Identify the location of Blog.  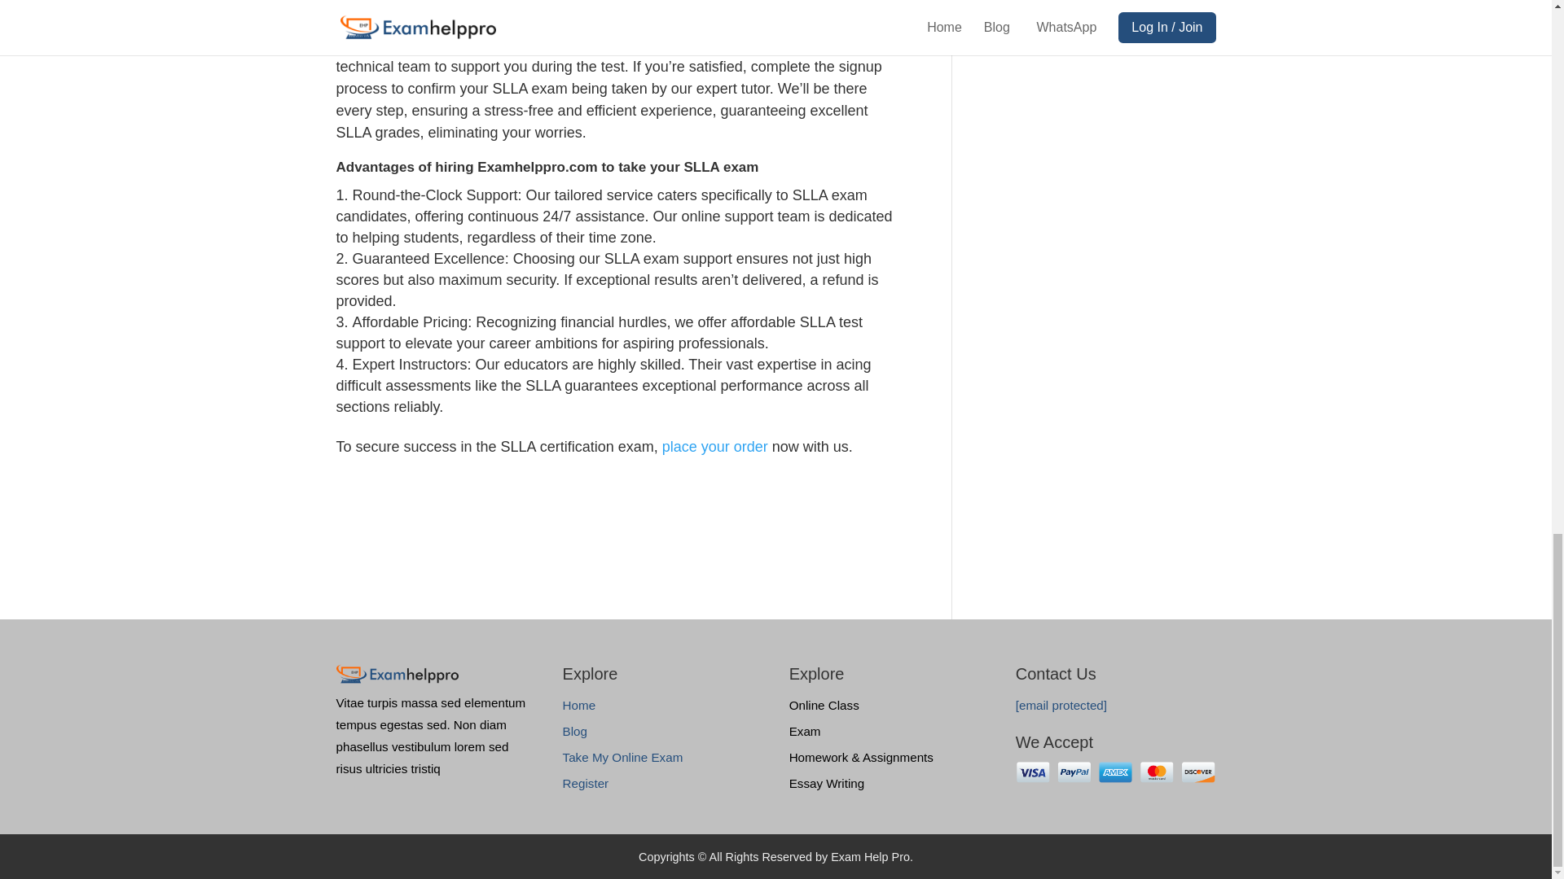
(575, 731).